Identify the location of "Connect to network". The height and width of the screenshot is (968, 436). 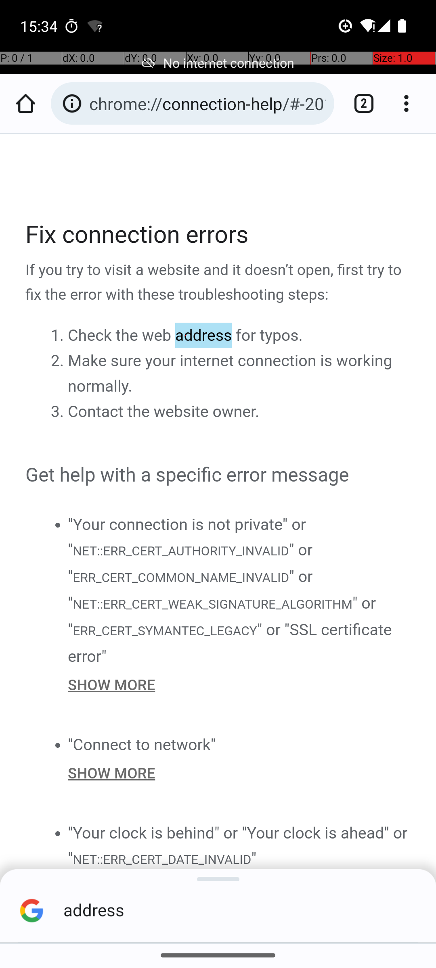
(142, 745).